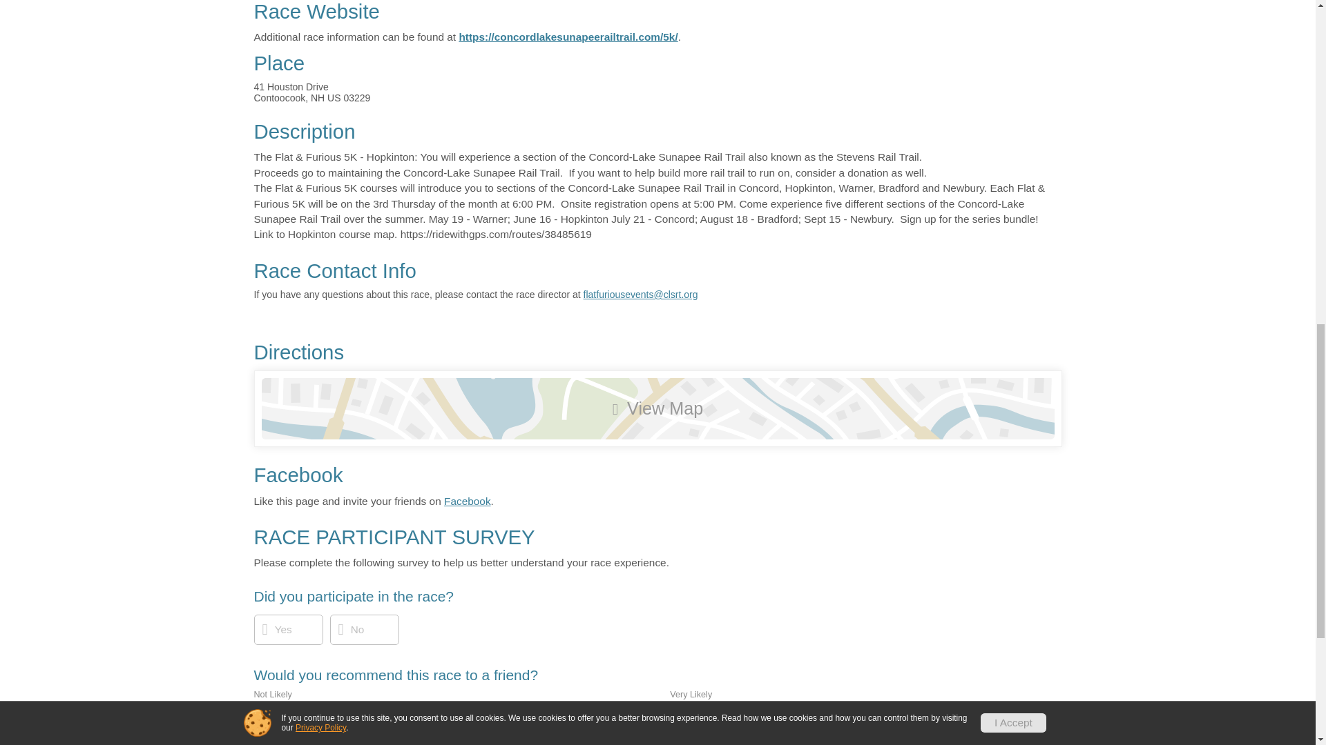 This screenshot has width=1326, height=745. Describe the element at coordinates (532, 717) in the screenshot. I see `6` at that location.